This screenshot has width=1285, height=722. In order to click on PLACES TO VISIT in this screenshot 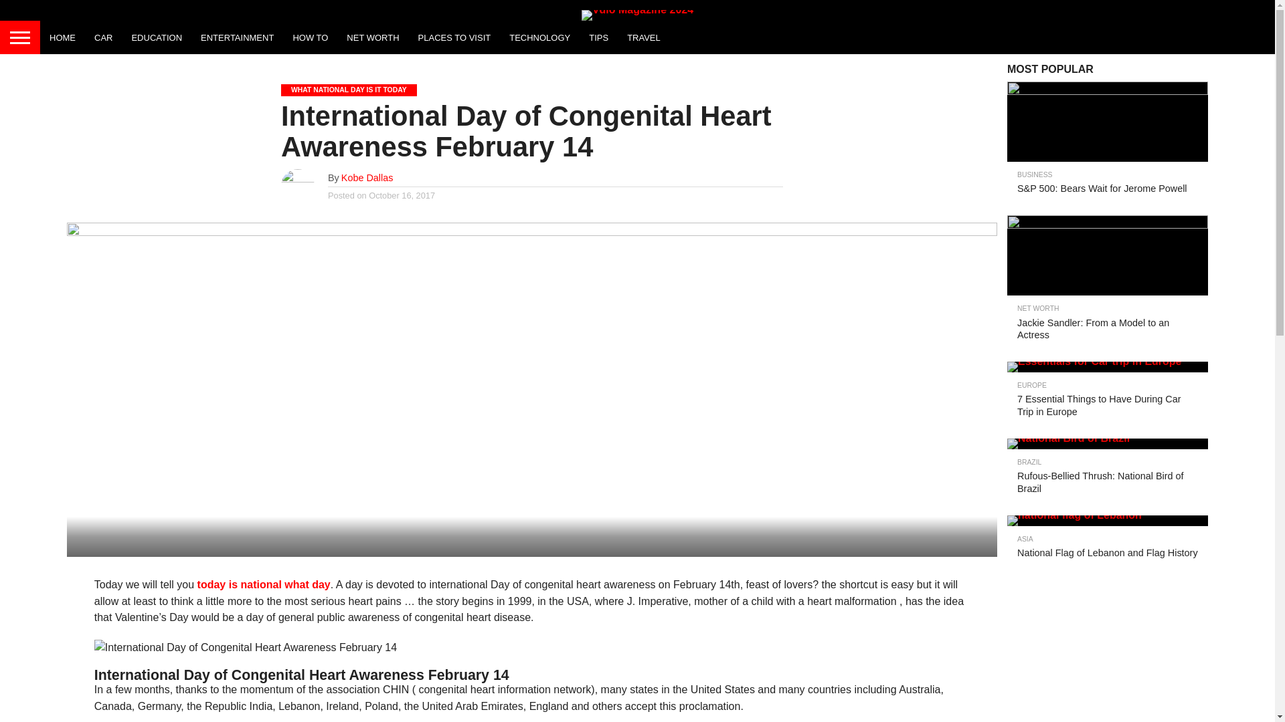, I will do `click(454, 37)`.